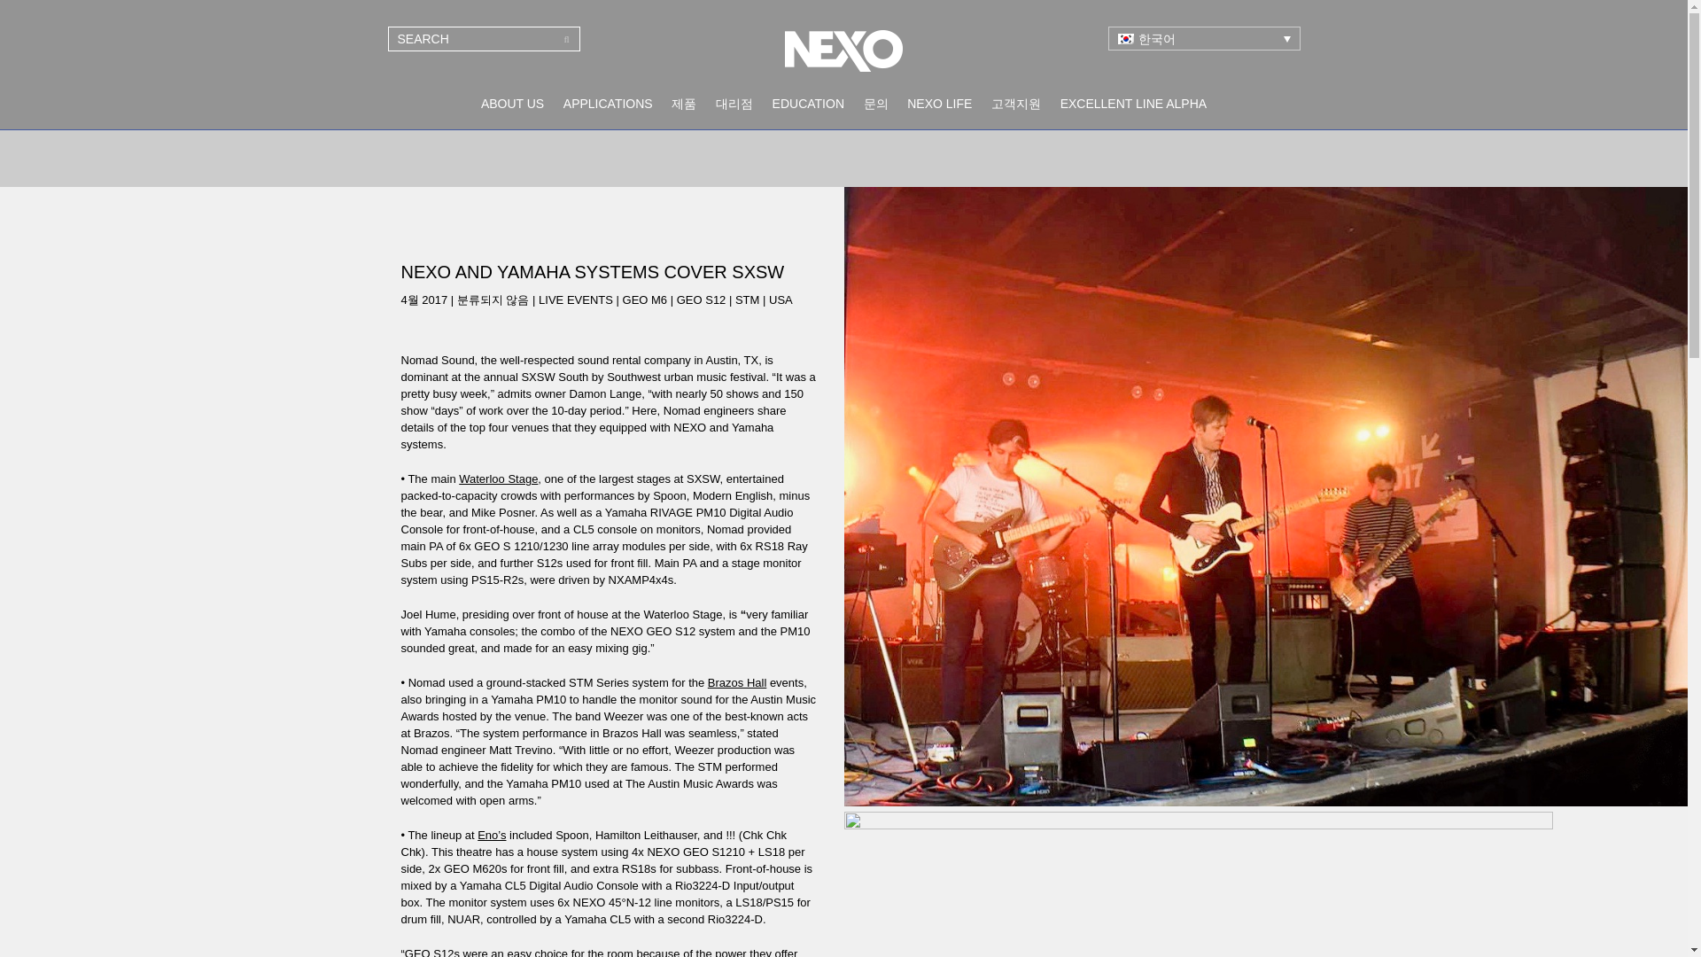  I want to click on APPLICATIONS, so click(608, 105).